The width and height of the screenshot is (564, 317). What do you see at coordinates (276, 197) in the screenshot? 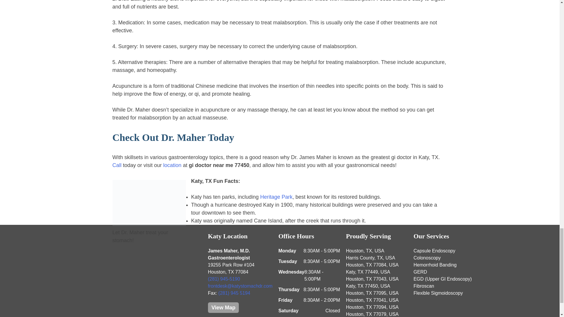
I see `Heritage Park` at bounding box center [276, 197].